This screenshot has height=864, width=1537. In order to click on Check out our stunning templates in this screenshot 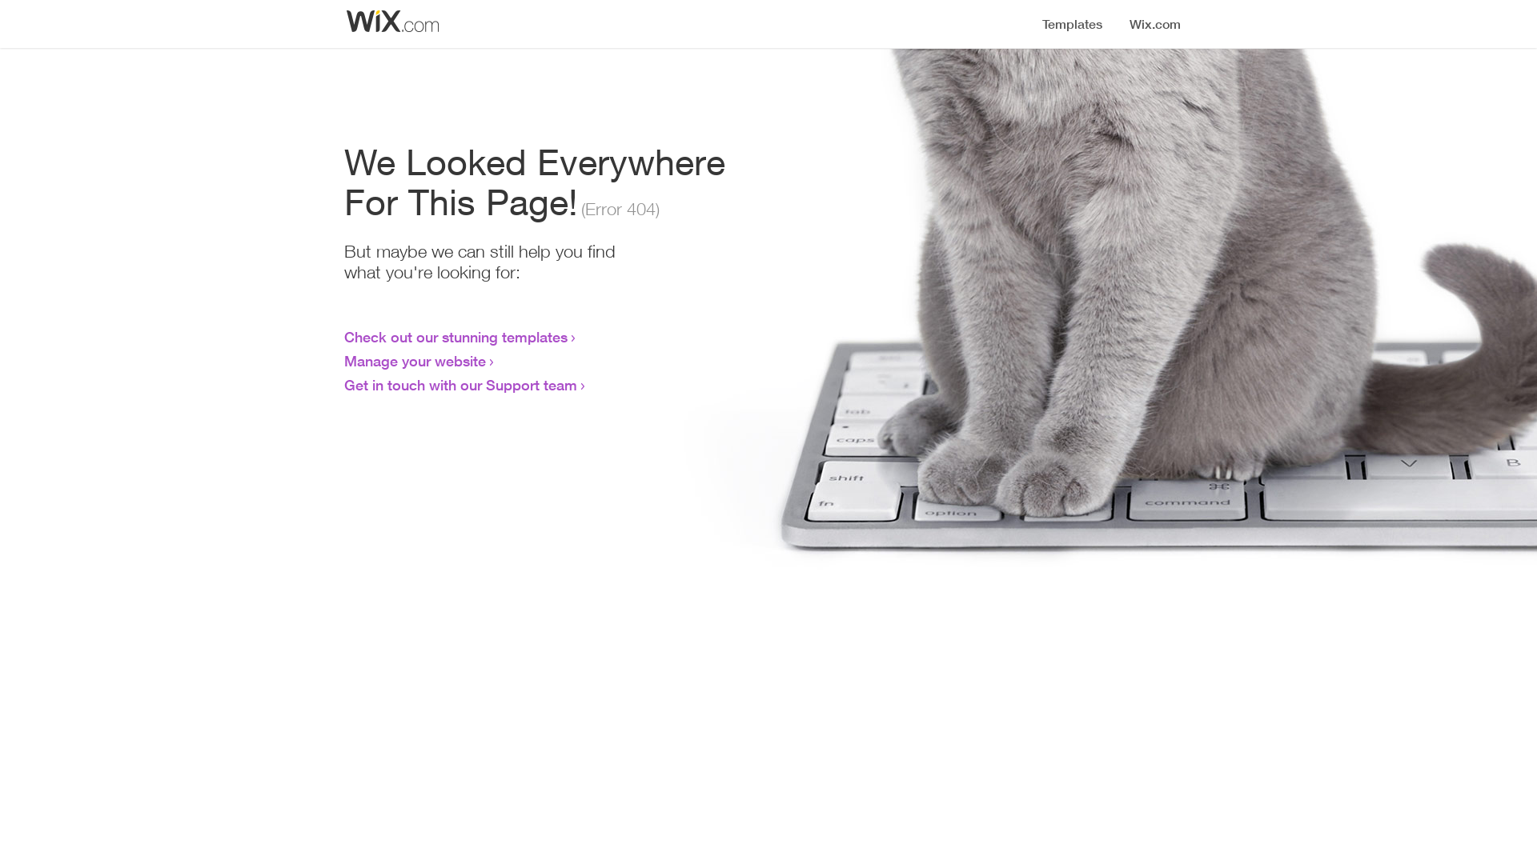, I will do `click(456, 337)`.